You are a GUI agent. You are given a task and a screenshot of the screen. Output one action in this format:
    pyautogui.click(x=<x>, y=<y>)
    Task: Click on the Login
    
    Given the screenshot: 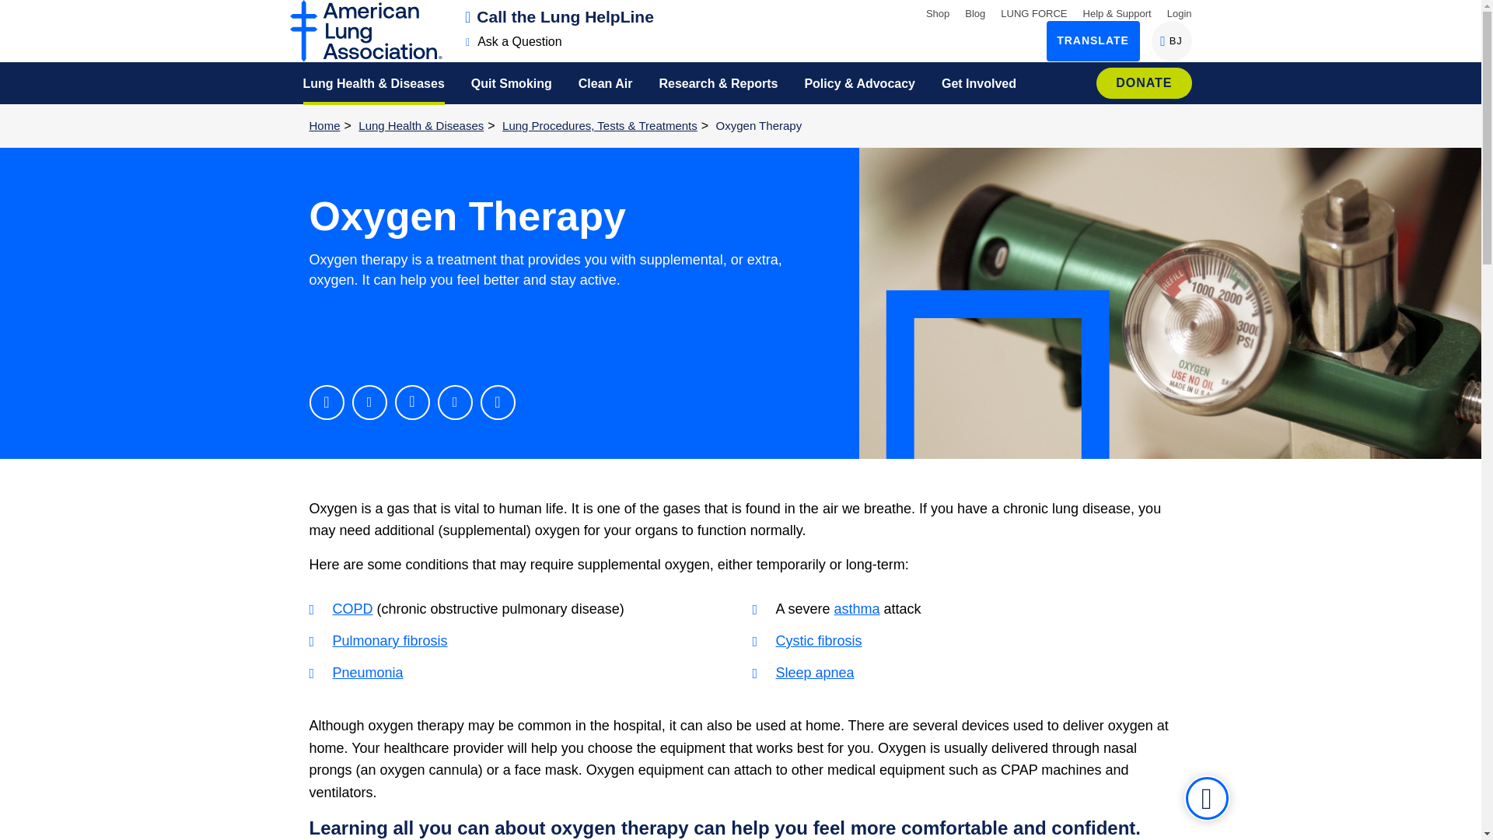 What is the action you would take?
    pyautogui.click(x=1171, y=40)
    